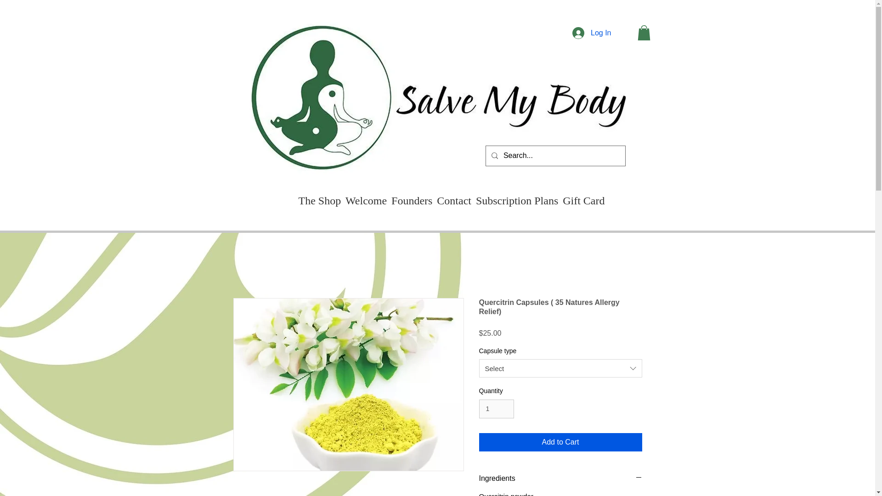 This screenshot has height=496, width=882. Describe the element at coordinates (319, 201) in the screenshot. I see `The Shop` at that location.